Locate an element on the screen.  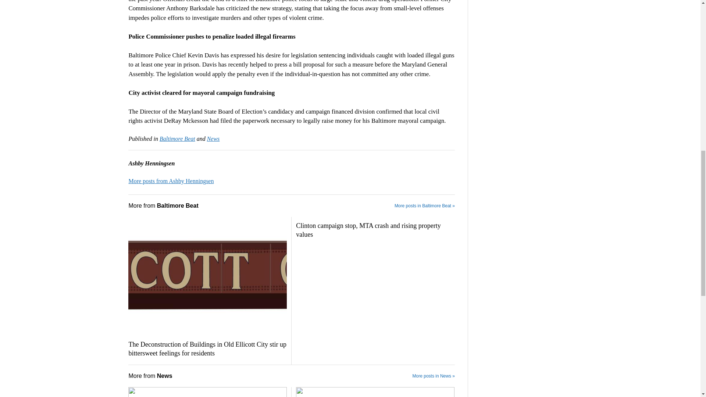
View all posts in News is located at coordinates (213, 139).